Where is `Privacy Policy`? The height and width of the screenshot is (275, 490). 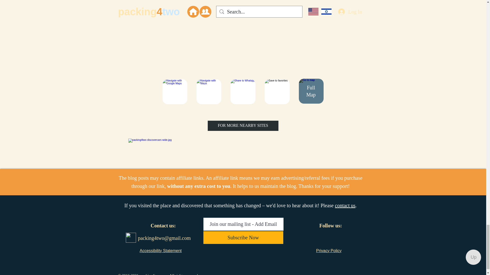
Privacy Policy is located at coordinates (329, 251).